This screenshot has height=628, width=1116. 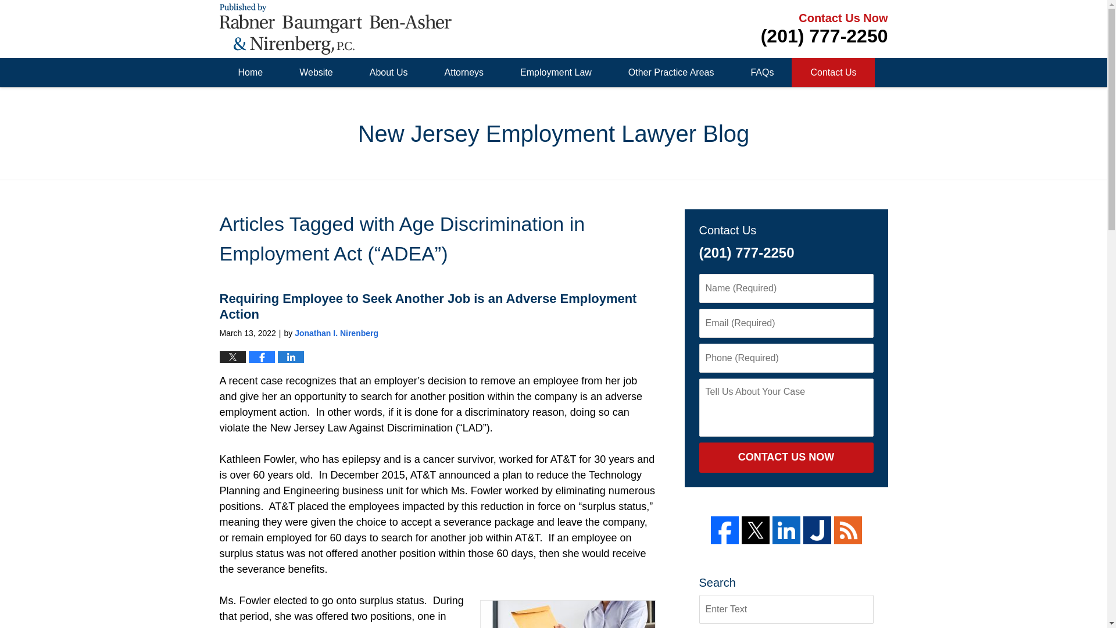 I want to click on New Jersey Employment Lawyer Blog, so click(x=336, y=29).